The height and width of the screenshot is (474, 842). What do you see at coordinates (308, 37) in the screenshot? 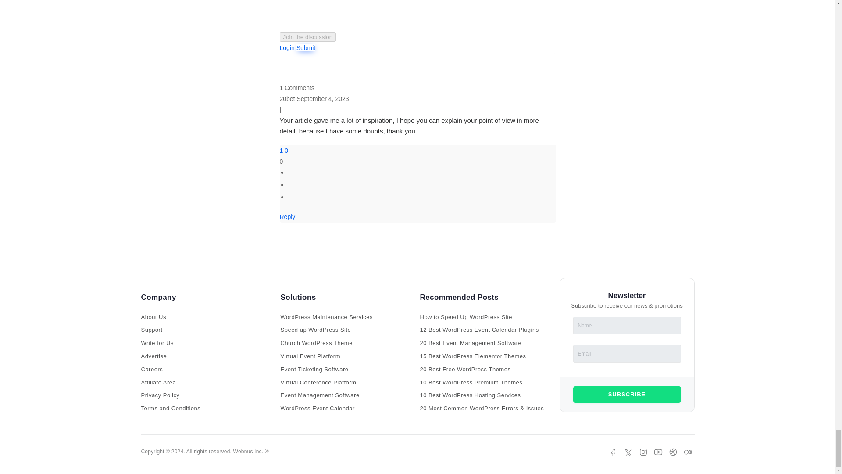
I see `Join the discussion` at bounding box center [308, 37].